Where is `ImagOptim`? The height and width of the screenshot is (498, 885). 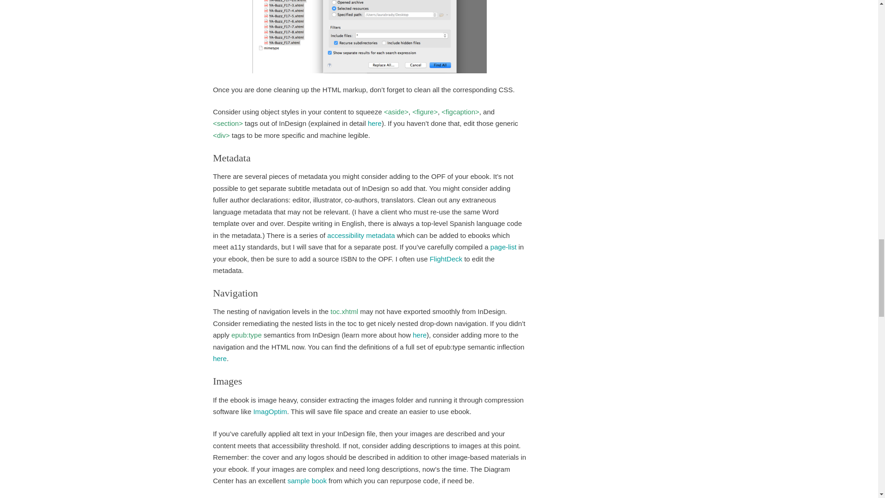 ImagOptim is located at coordinates (270, 411).